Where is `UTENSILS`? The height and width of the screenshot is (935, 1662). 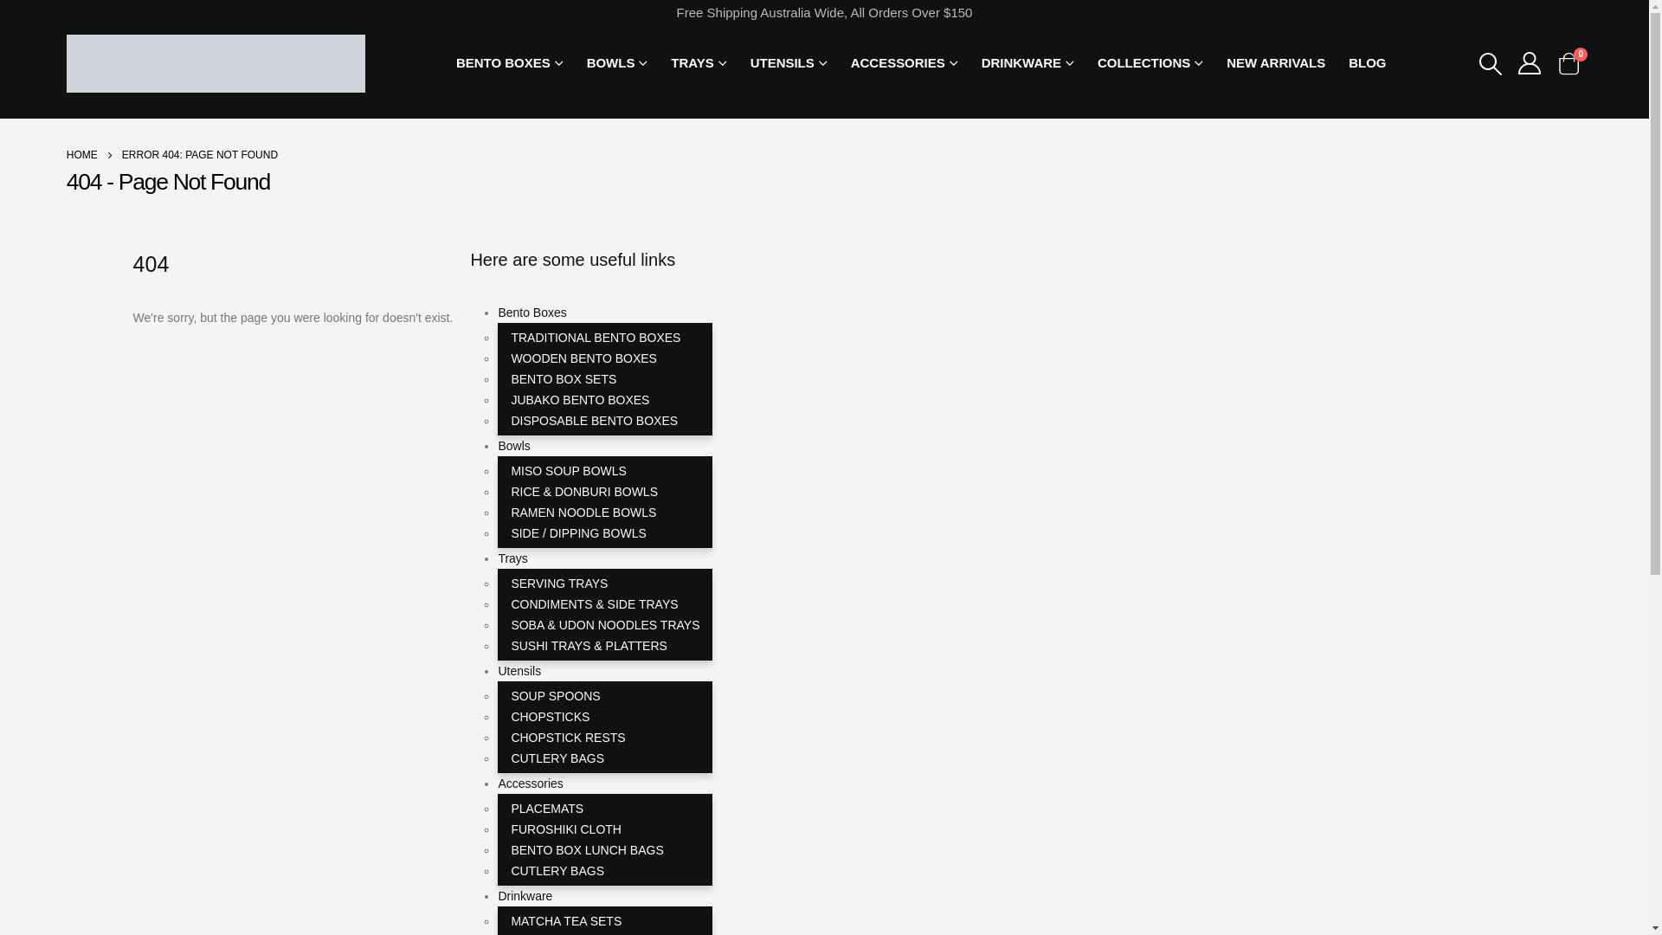 UTENSILS is located at coordinates (789, 63).